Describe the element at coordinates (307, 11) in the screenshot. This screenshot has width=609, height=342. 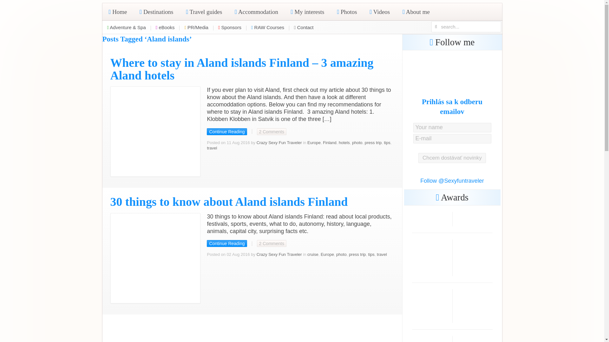
I see `My interests` at that location.